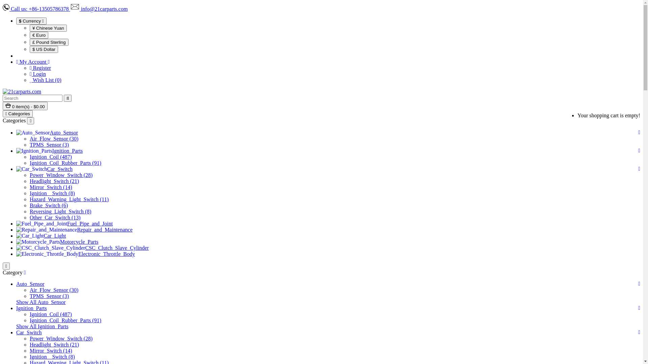 This screenshot has height=364, width=648. What do you see at coordinates (54, 290) in the screenshot?
I see `Air_Flow_Sensor (30)` at bounding box center [54, 290].